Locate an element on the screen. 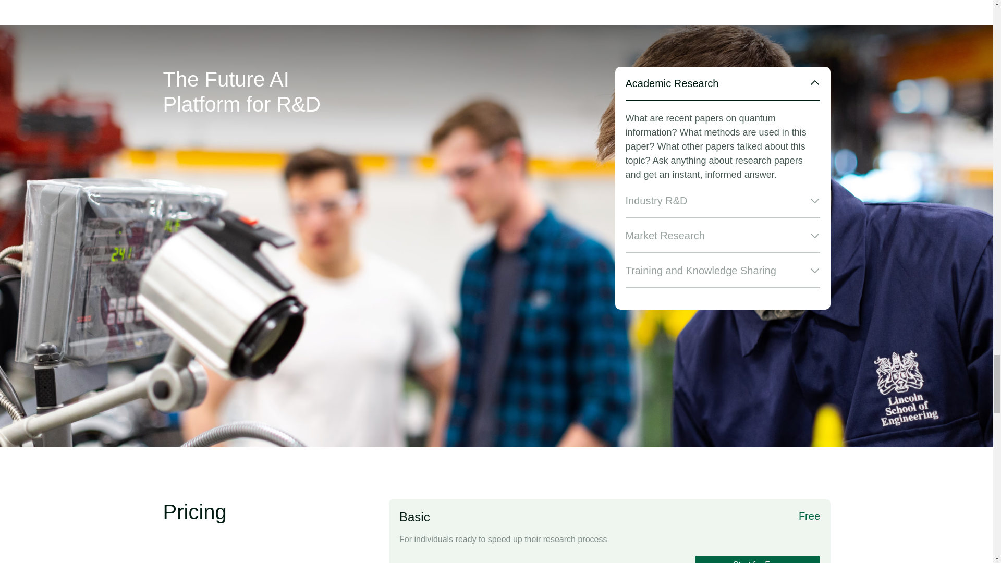  Start for Free is located at coordinates (757, 559).